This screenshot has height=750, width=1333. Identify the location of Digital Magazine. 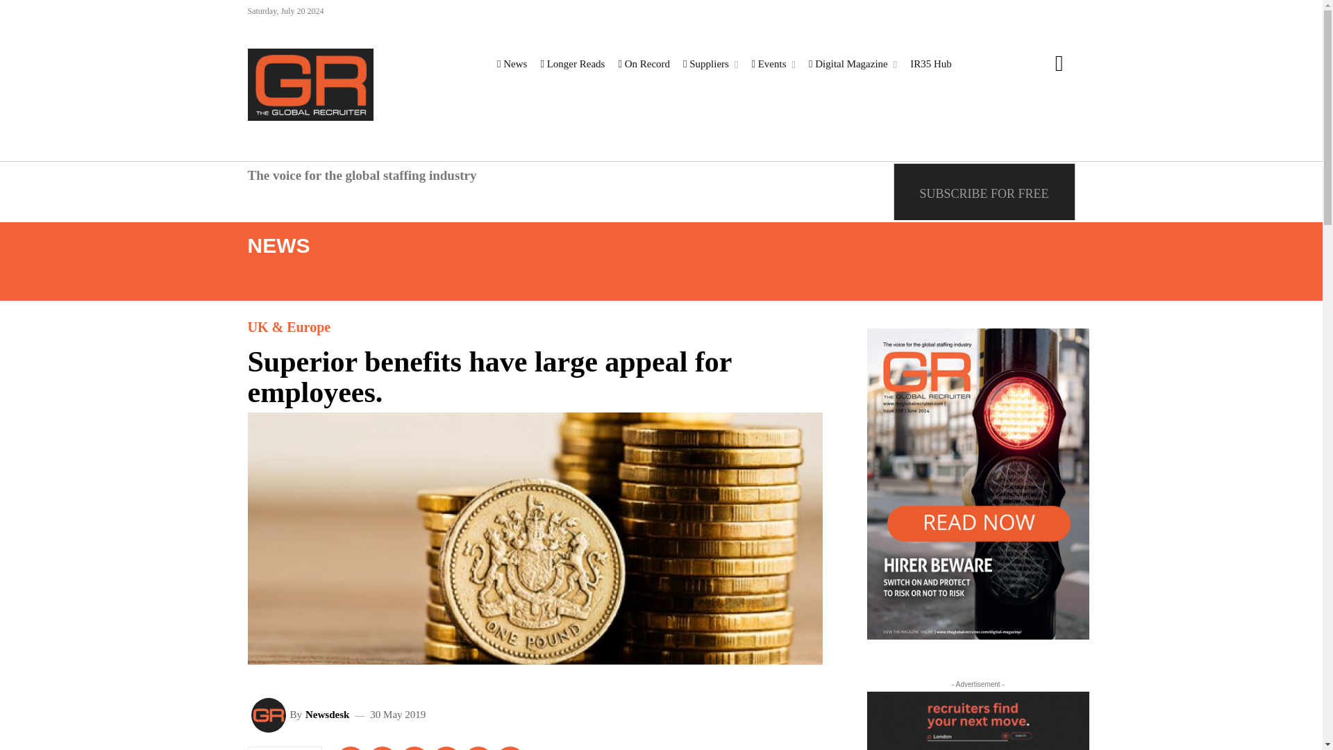
(853, 64).